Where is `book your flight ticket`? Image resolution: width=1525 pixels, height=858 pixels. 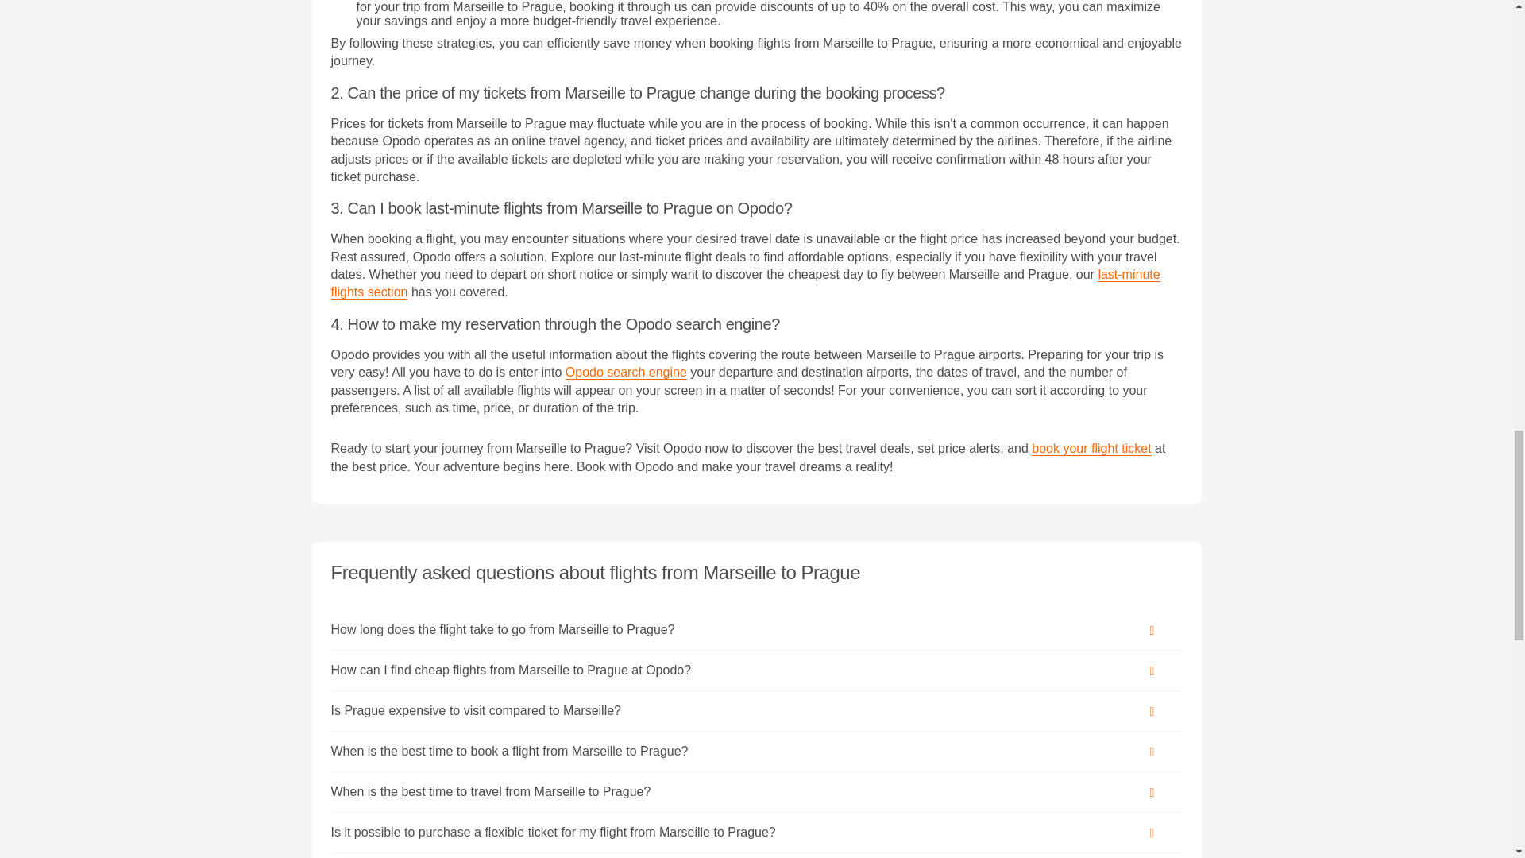
book your flight ticket is located at coordinates (1091, 448).